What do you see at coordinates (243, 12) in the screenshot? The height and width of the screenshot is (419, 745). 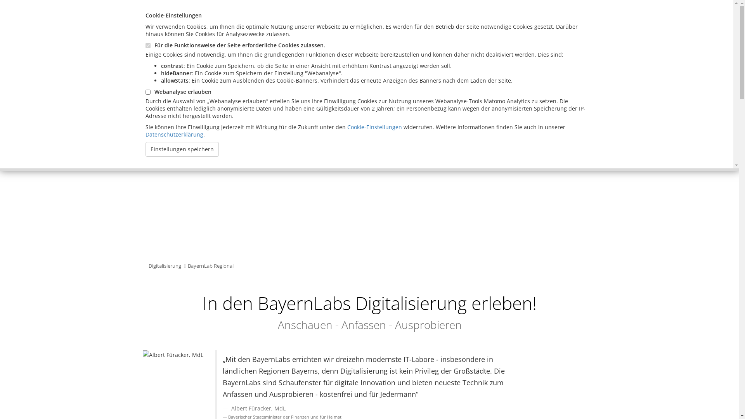 I see `englisch` at bounding box center [243, 12].